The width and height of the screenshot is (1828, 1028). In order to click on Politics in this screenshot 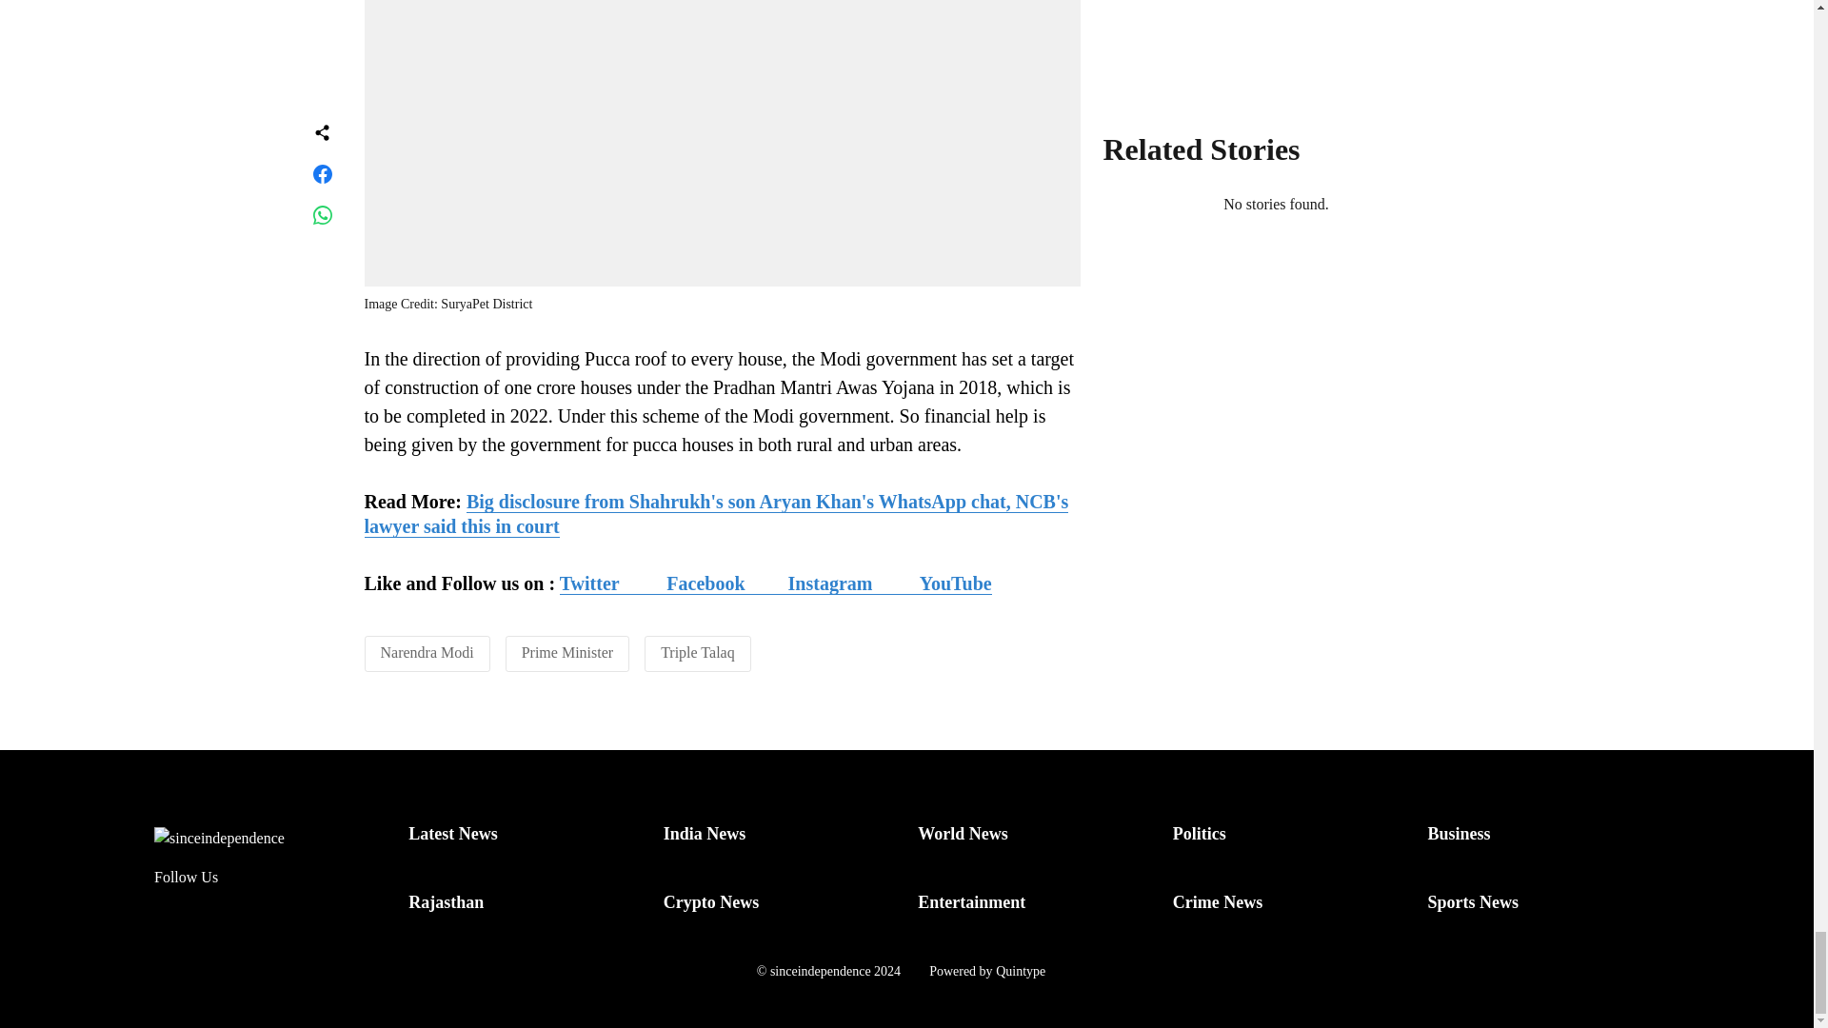, I will do `click(1200, 834)`.